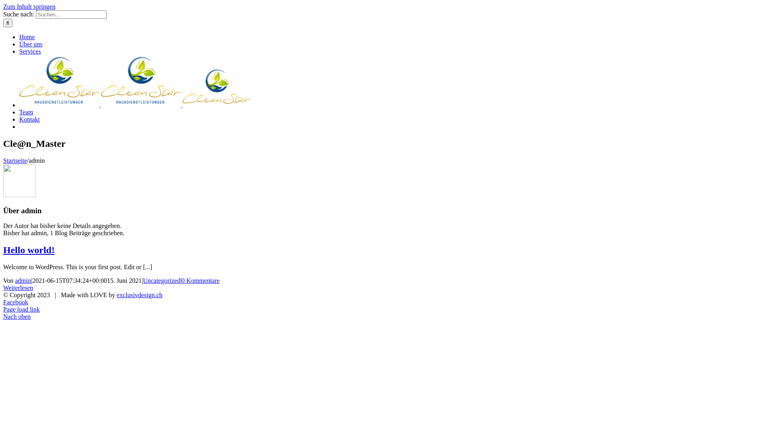 The width and height of the screenshot is (768, 432). What do you see at coordinates (16, 302) in the screenshot?
I see `Facebook` at bounding box center [16, 302].